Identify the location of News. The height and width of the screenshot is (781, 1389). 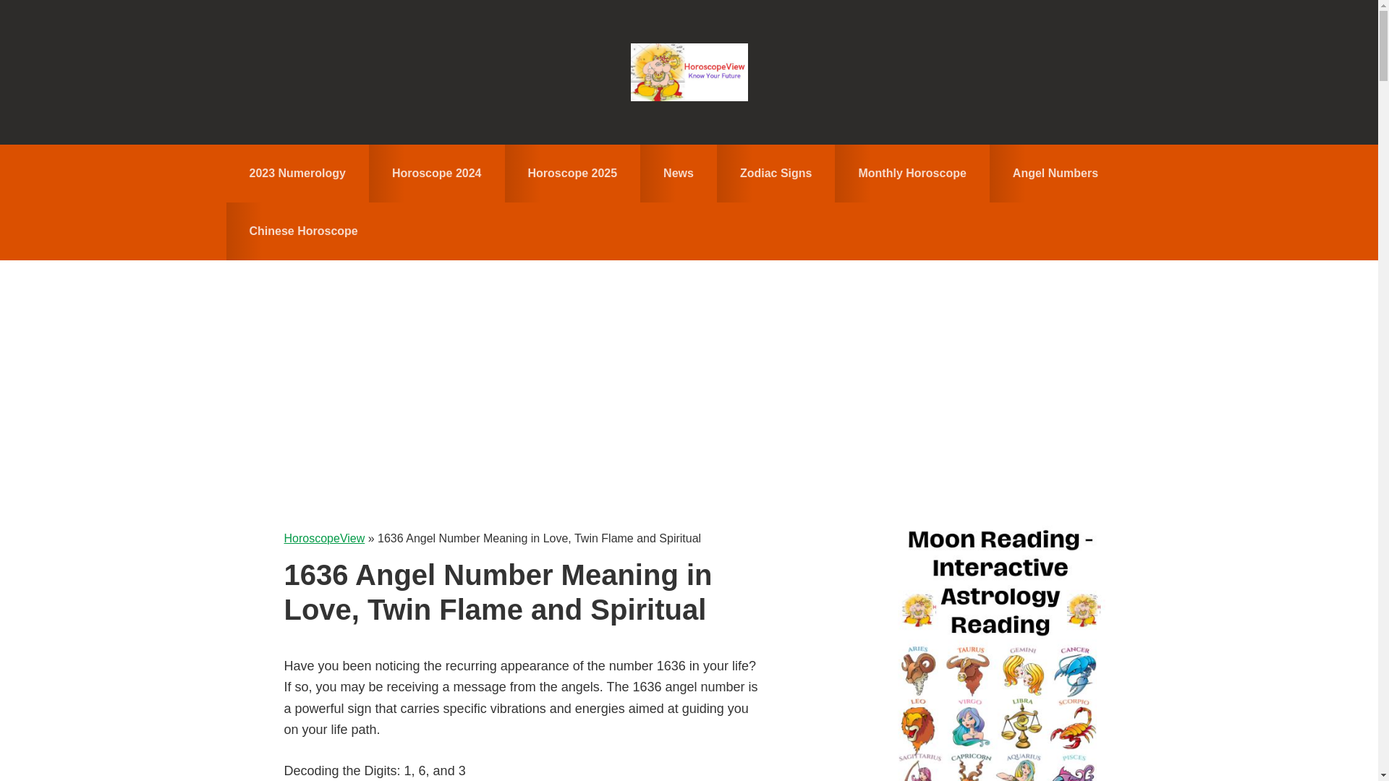
(679, 173).